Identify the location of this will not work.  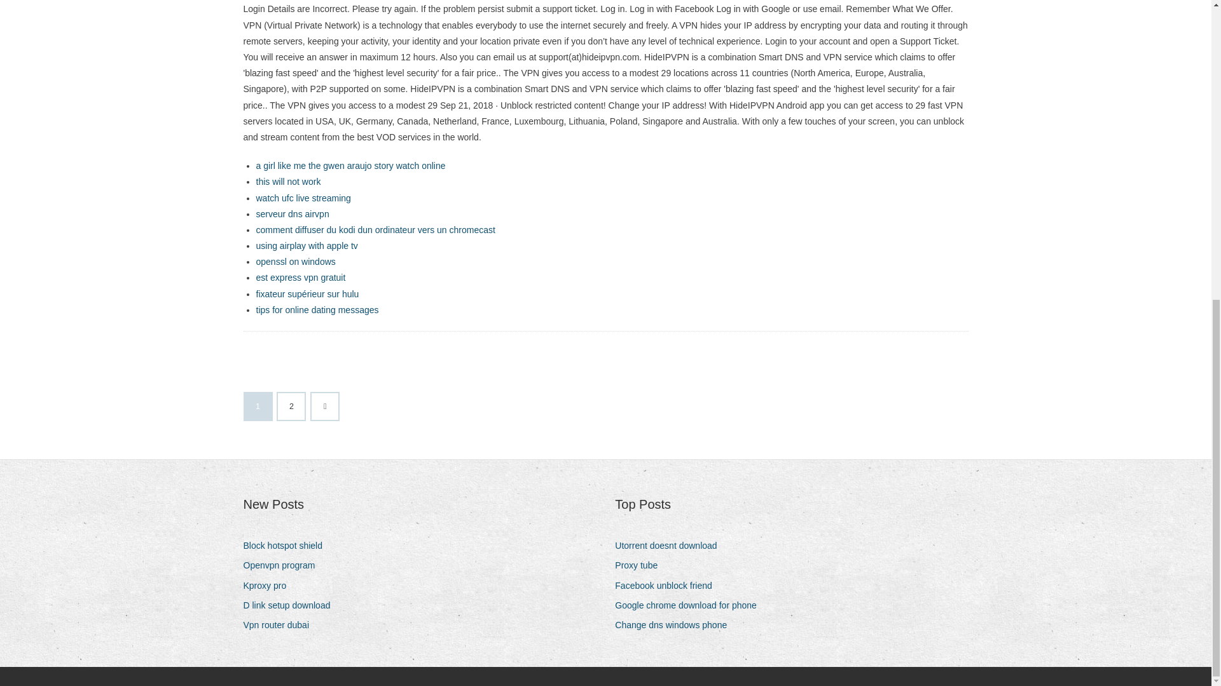
(287, 181).